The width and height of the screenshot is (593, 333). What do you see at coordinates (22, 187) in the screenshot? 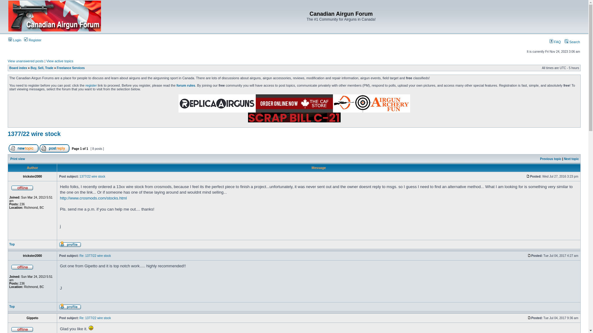
I see `Offline` at bounding box center [22, 187].